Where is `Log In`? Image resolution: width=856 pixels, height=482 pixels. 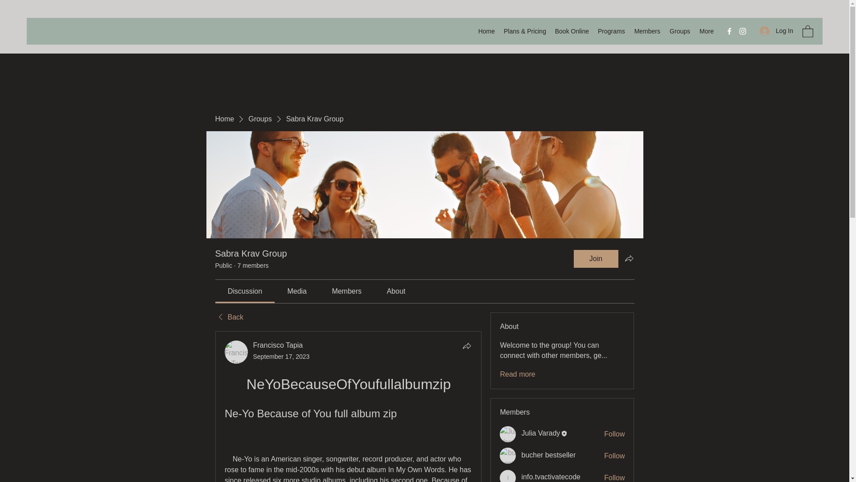 Log In is located at coordinates (776, 30).